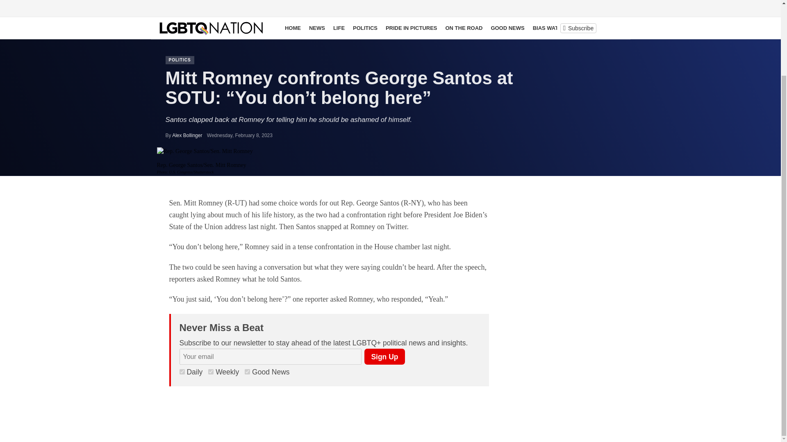  I want to click on Subscribe, so click(578, 28).